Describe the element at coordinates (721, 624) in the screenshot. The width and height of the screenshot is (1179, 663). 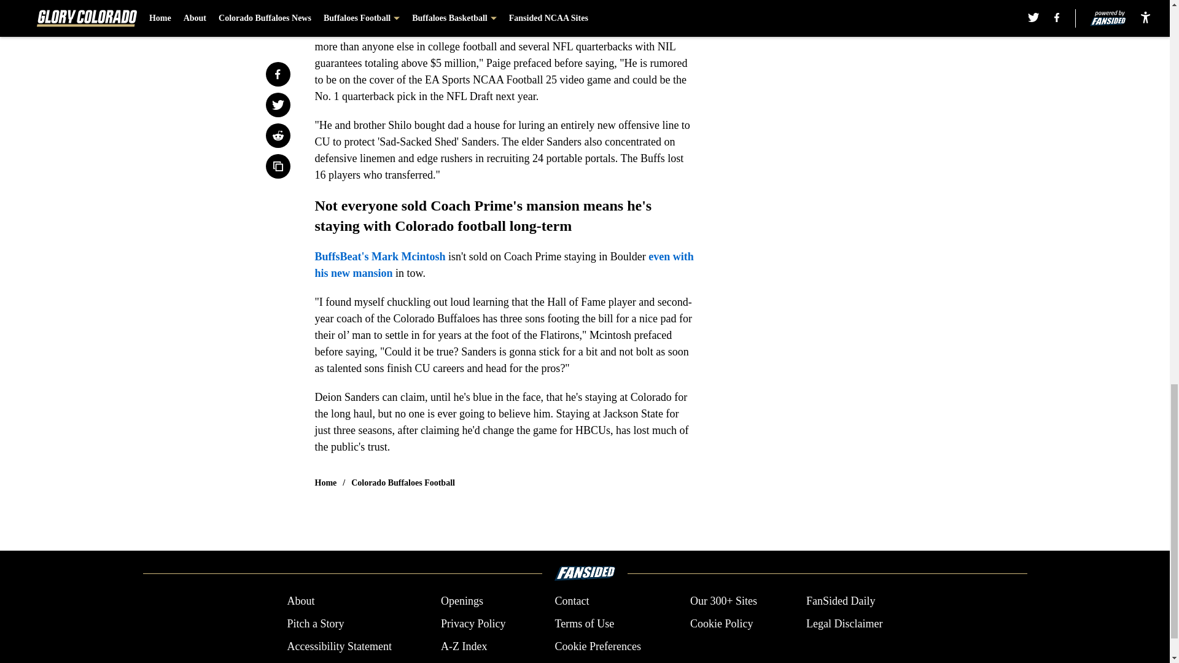
I see `Cookie Policy` at that location.